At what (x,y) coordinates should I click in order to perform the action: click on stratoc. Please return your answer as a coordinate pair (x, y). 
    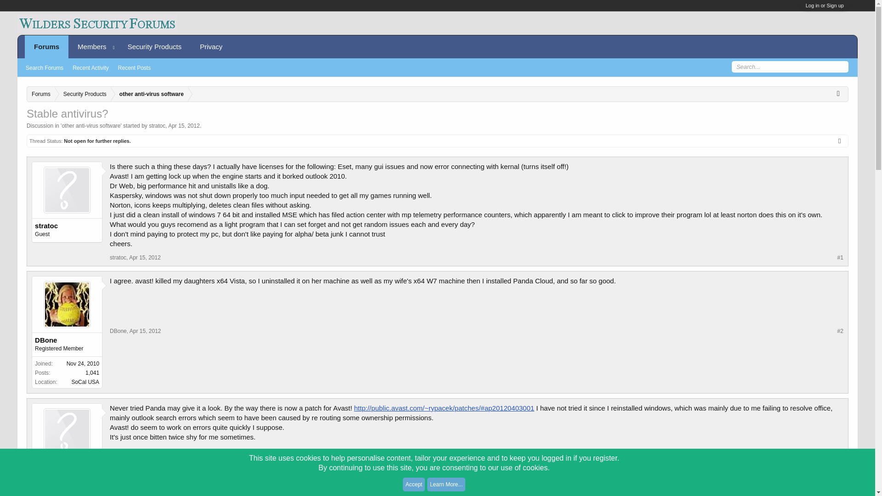
    Looking at the image, I should click on (118, 458).